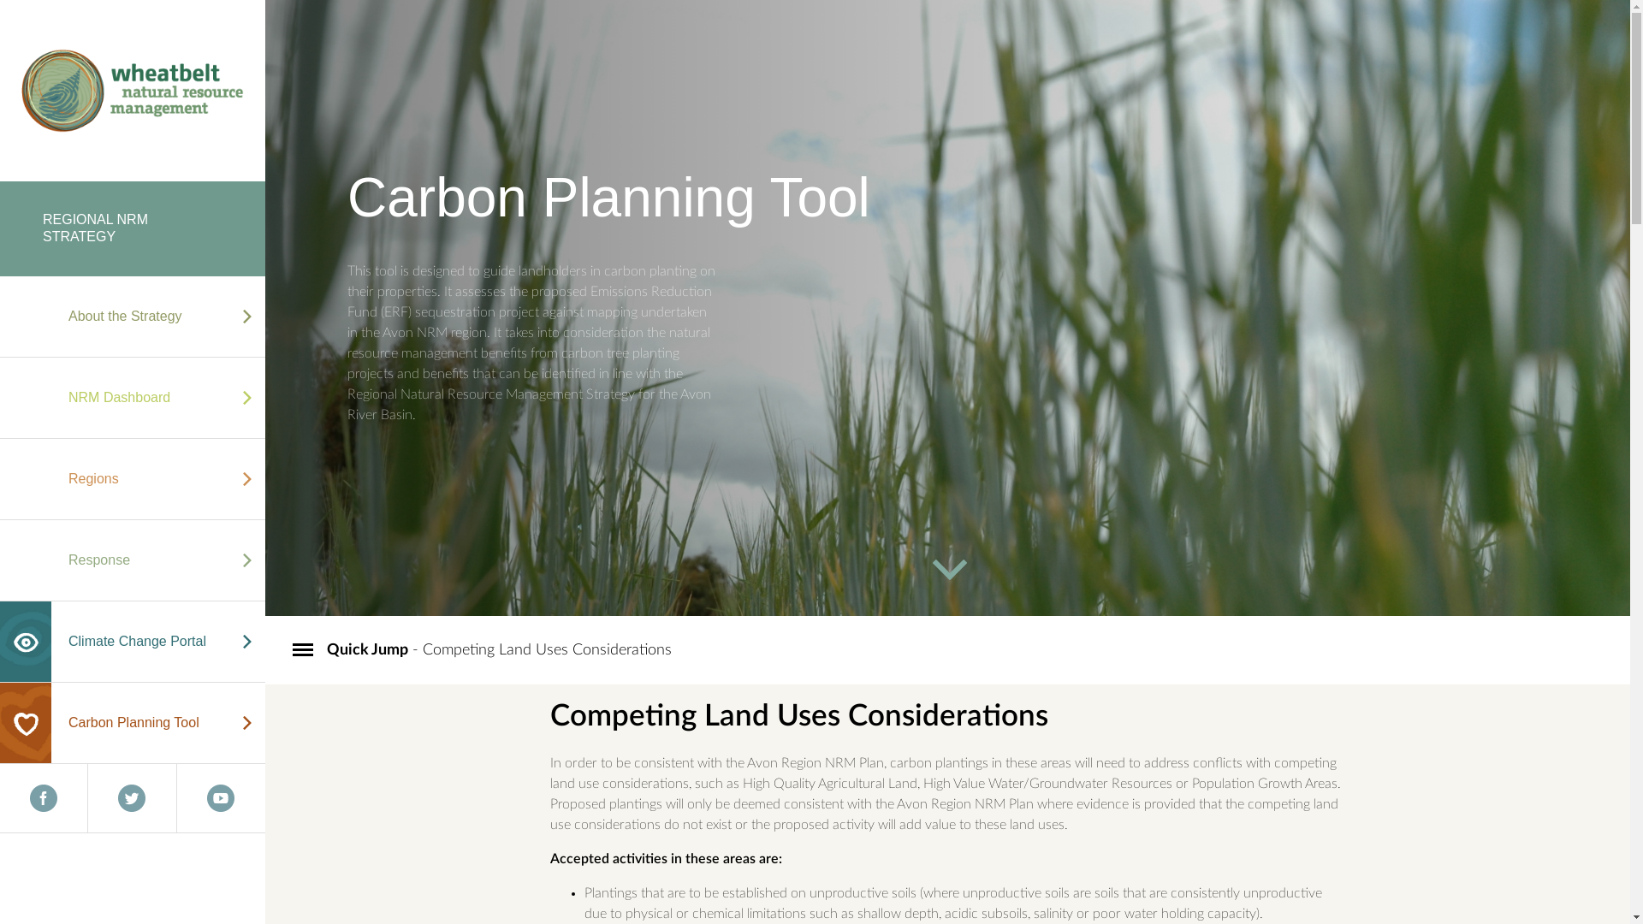 The height and width of the screenshot is (924, 1643). What do you see at coordinates (133, 398) in the screenshot?
I see `NRM Dashboard` at bounding box center [133, 398].